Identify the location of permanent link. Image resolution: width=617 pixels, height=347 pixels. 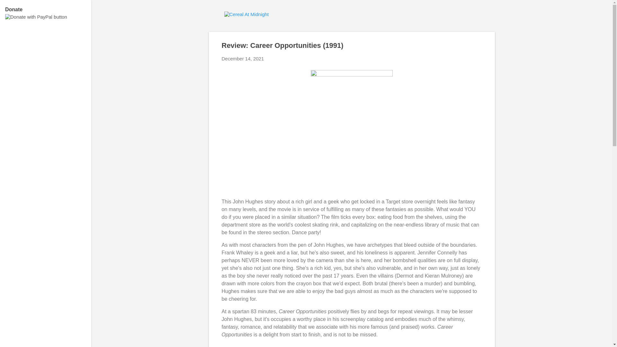
(243, 58).